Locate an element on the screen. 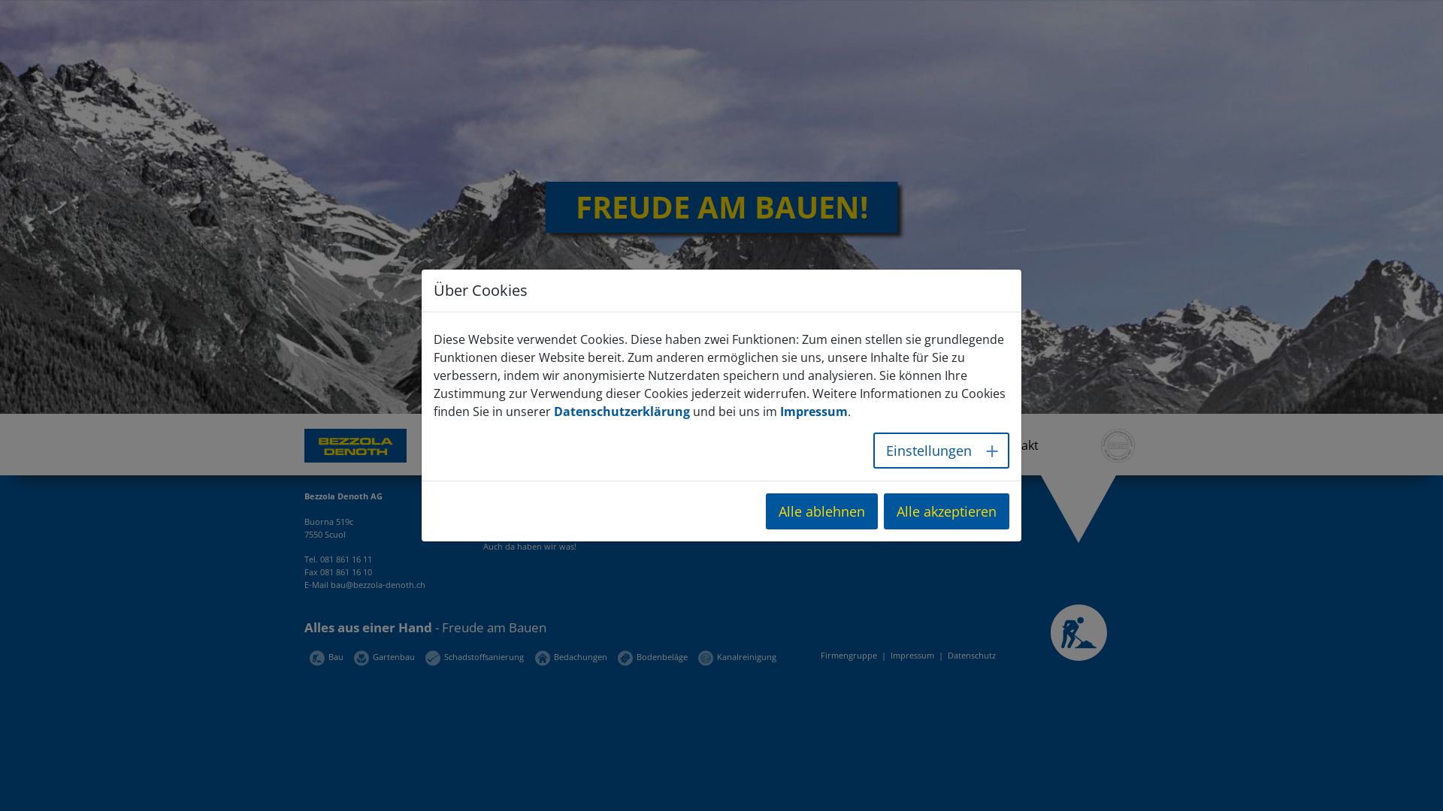  Dienstleistungen is located at coordinates (524, 452).